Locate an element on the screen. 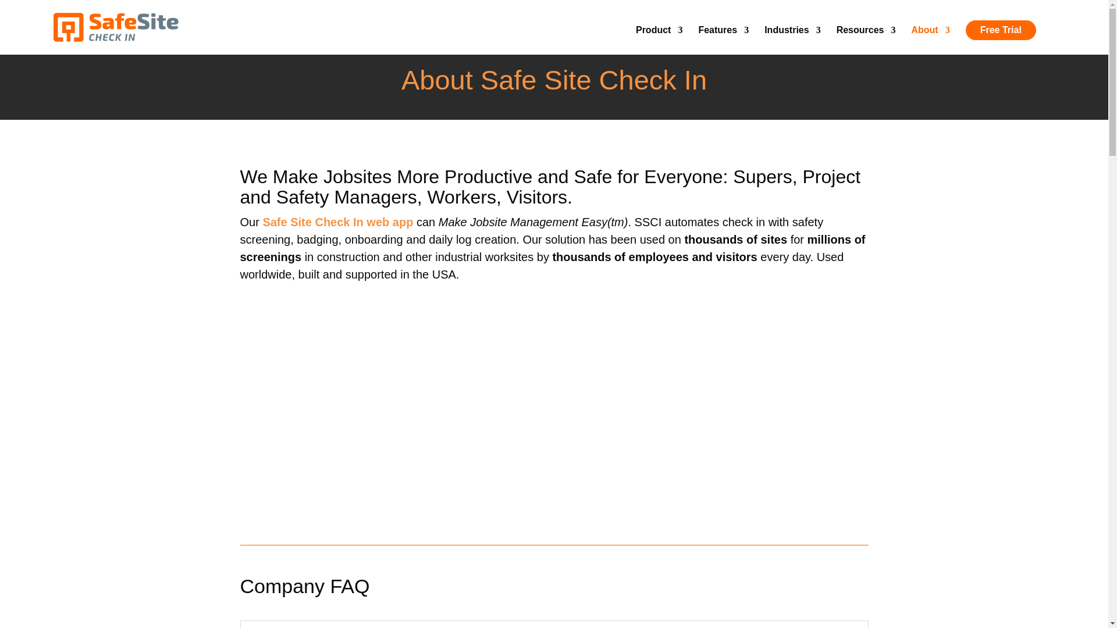 The width and height of the screenshot is (1117, 628). Product is located at coordinates (659, 40).